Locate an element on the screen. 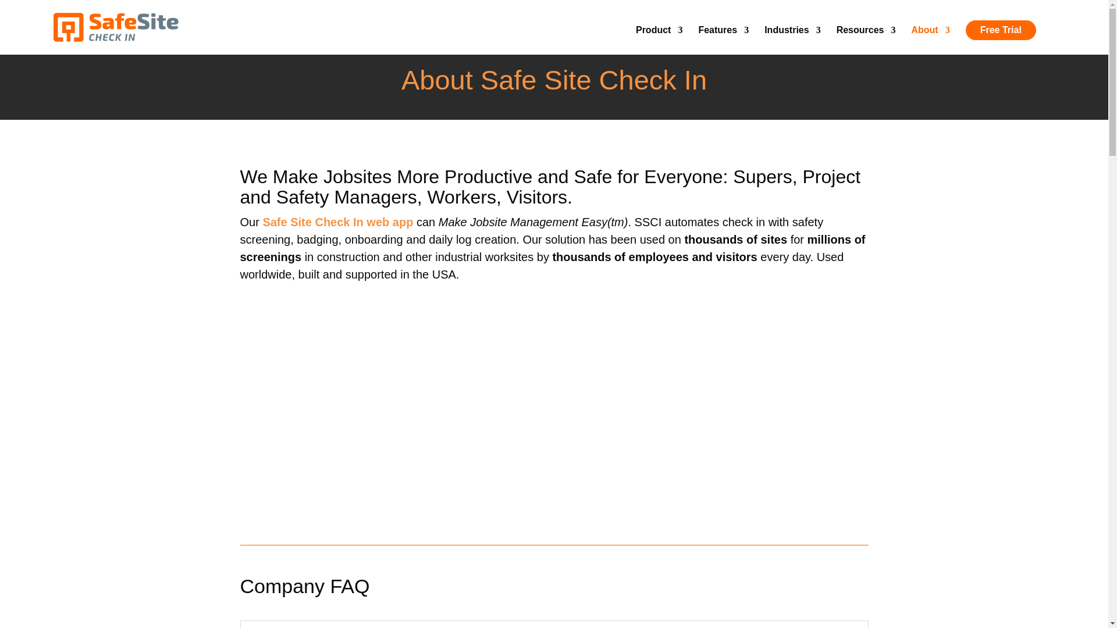 The width and height of the screenshot is (1117, 628). Product is located at coordinates (659, 40).